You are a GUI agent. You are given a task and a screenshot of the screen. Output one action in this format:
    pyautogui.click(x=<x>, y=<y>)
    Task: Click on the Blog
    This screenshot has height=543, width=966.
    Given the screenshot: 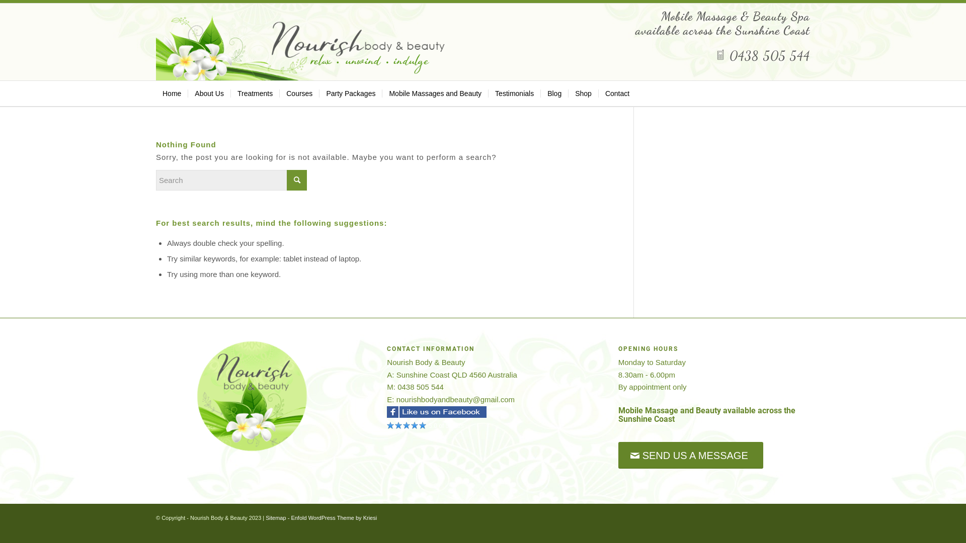 What is the action you would take?
    pyautogui.click(x=554, y=94)
    